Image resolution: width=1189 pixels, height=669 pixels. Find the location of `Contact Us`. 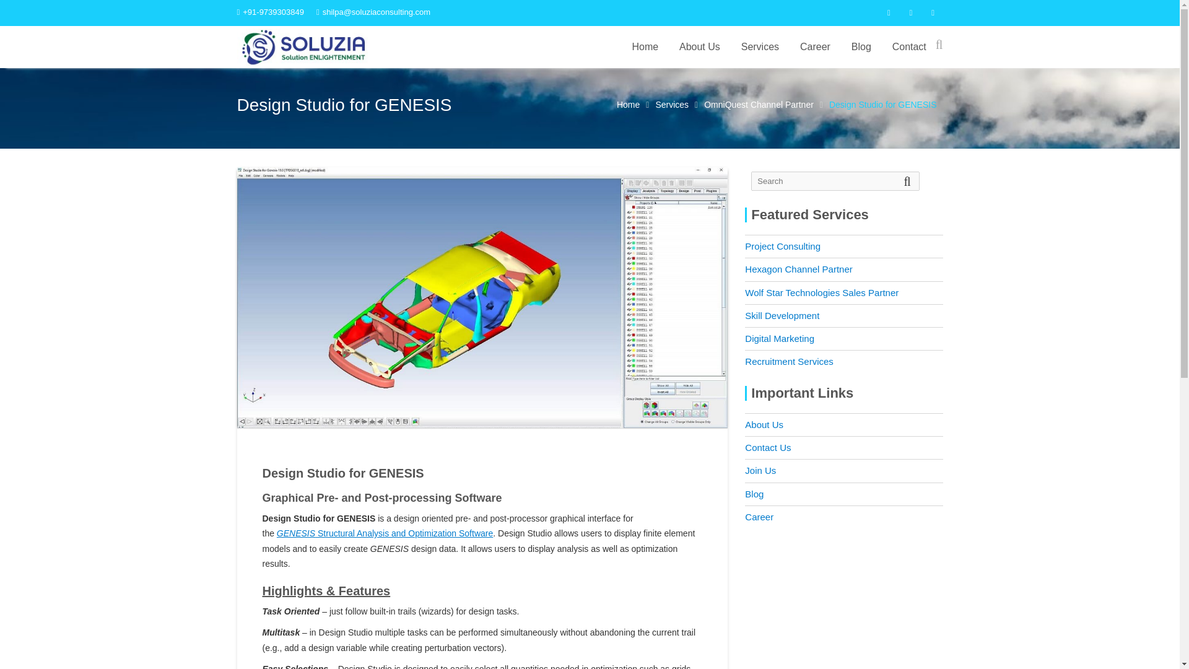

Contact Us is located at coordinates (768, 447).